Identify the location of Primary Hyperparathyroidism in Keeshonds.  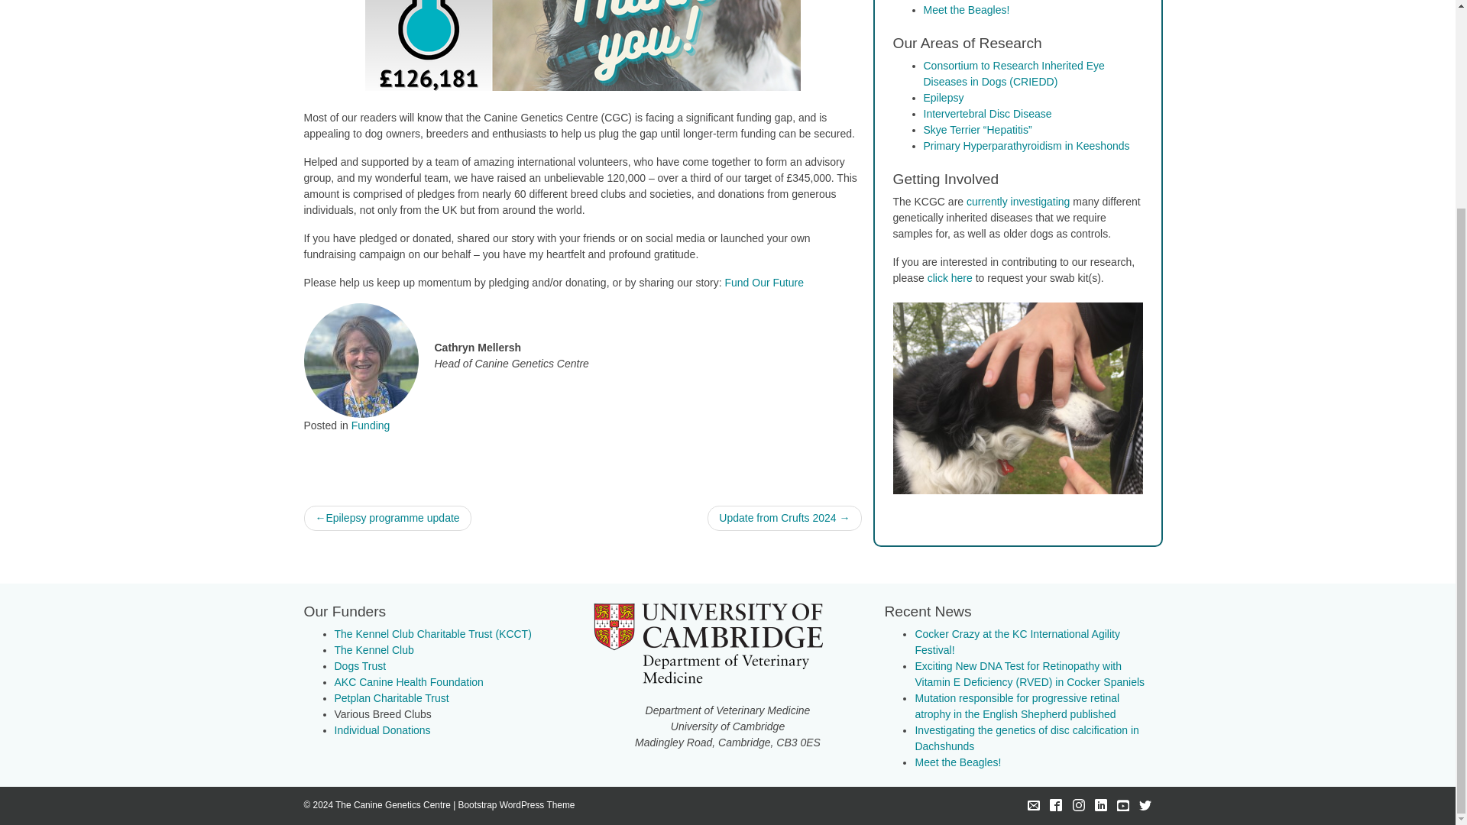
(1025, 145).